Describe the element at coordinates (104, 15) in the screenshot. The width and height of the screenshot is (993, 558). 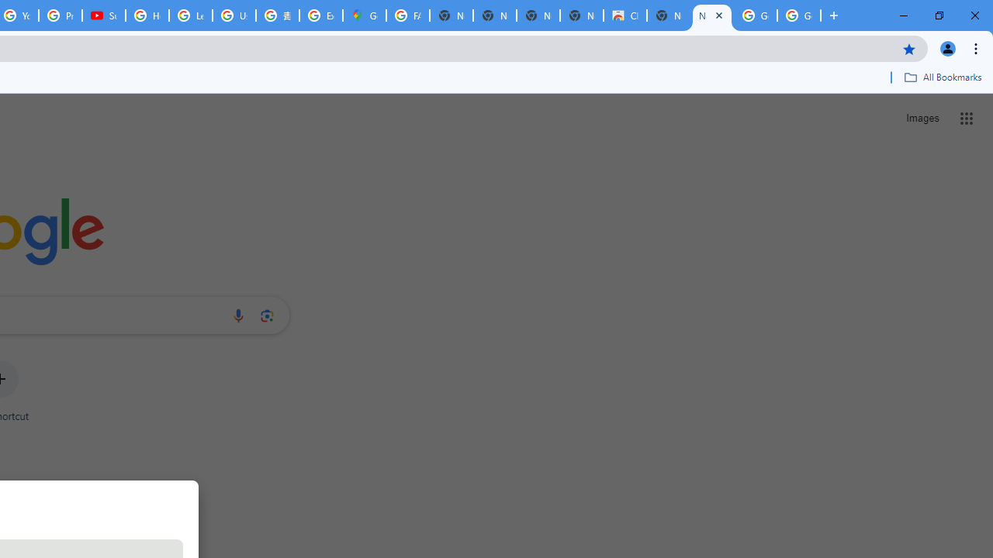
I see `Subscriptions - YouTube` at that location.